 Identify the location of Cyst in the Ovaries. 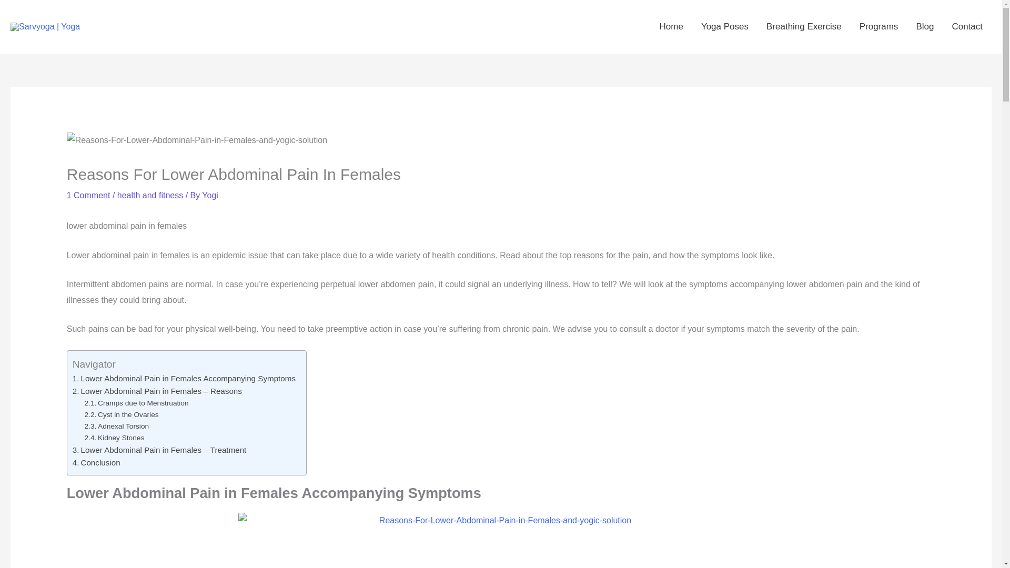
(122, 414).